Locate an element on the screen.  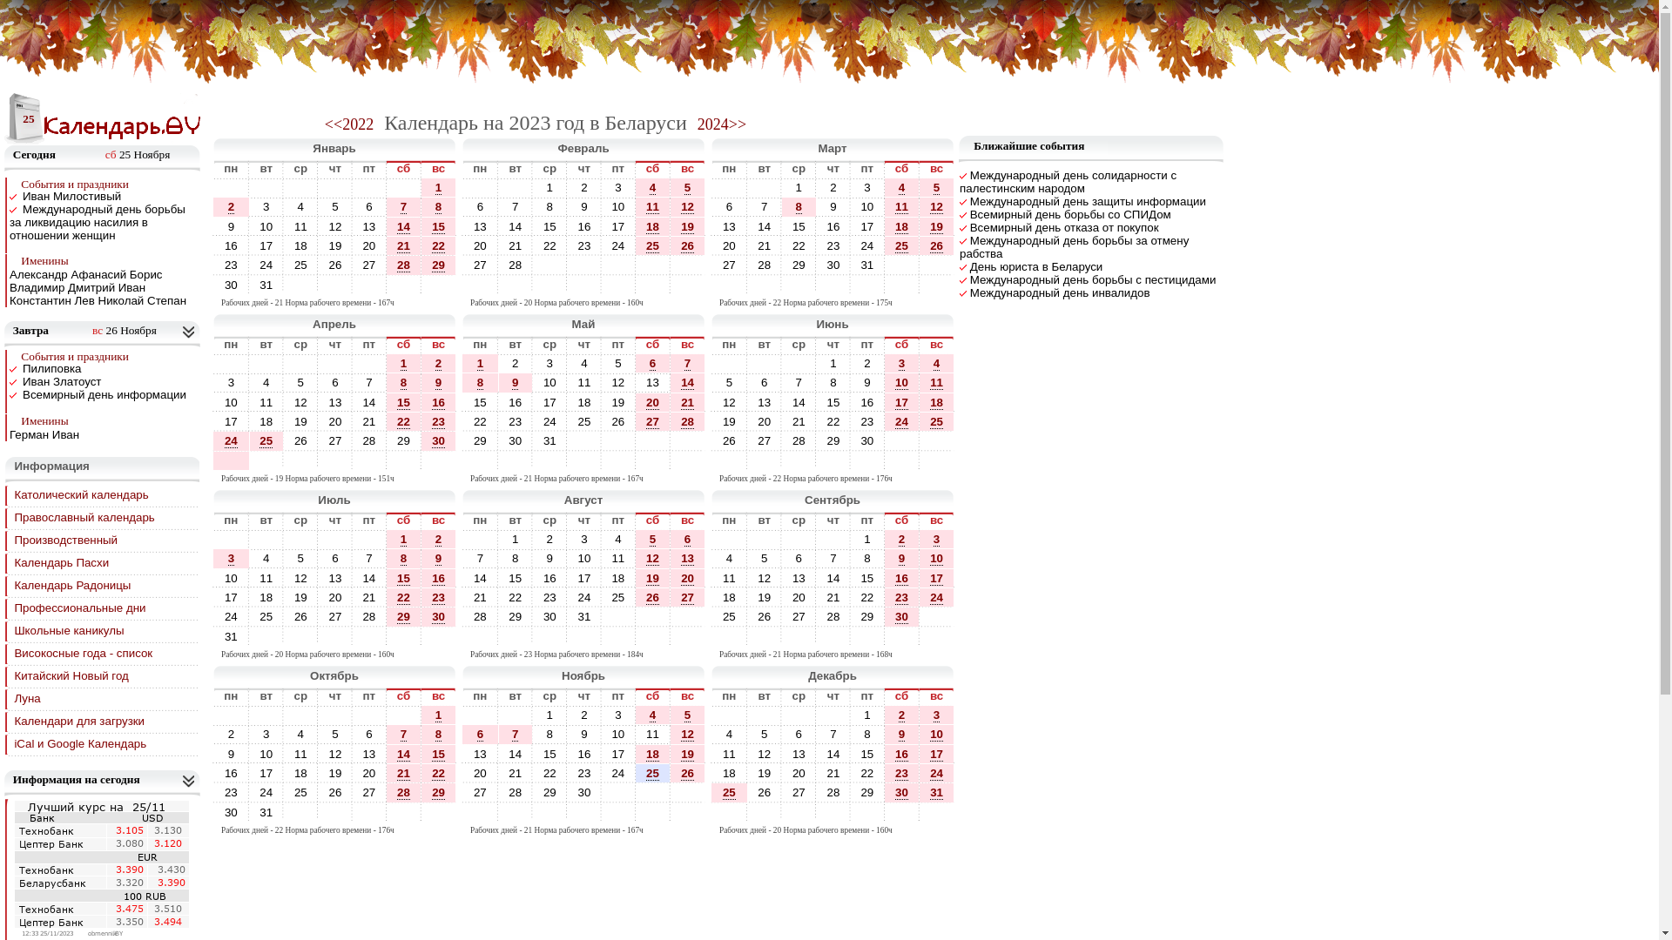
8 is located at coordinates (439, 735).